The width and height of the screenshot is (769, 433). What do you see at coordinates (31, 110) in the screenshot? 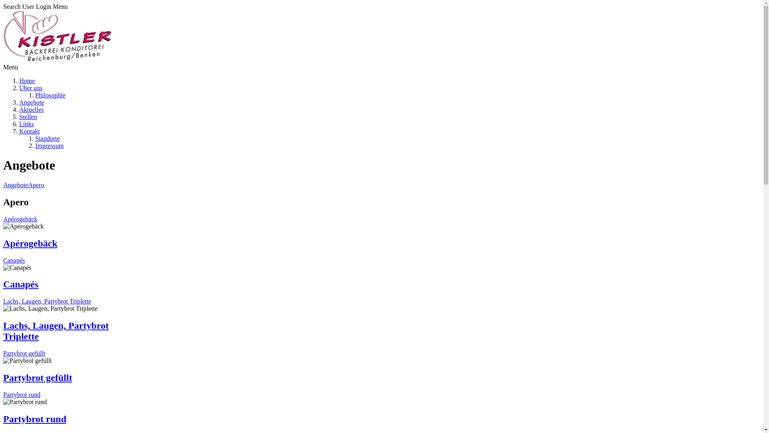
I see `Aktuelles` at bounding box center [31, 110].